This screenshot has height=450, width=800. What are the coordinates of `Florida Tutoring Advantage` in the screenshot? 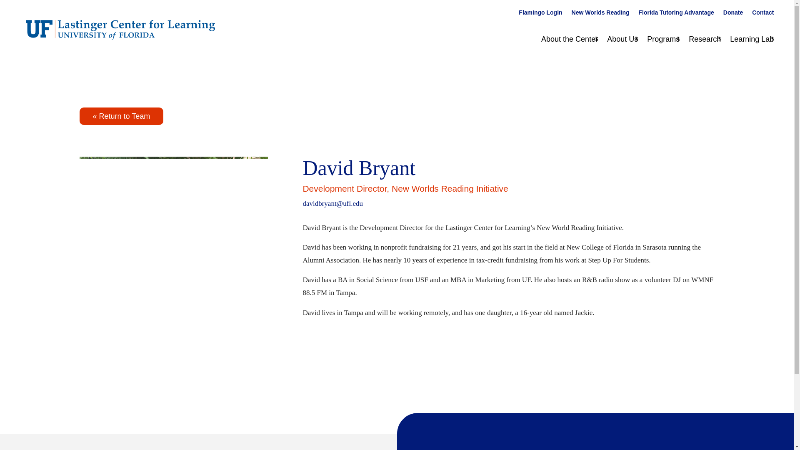 It's located at (676, 14).